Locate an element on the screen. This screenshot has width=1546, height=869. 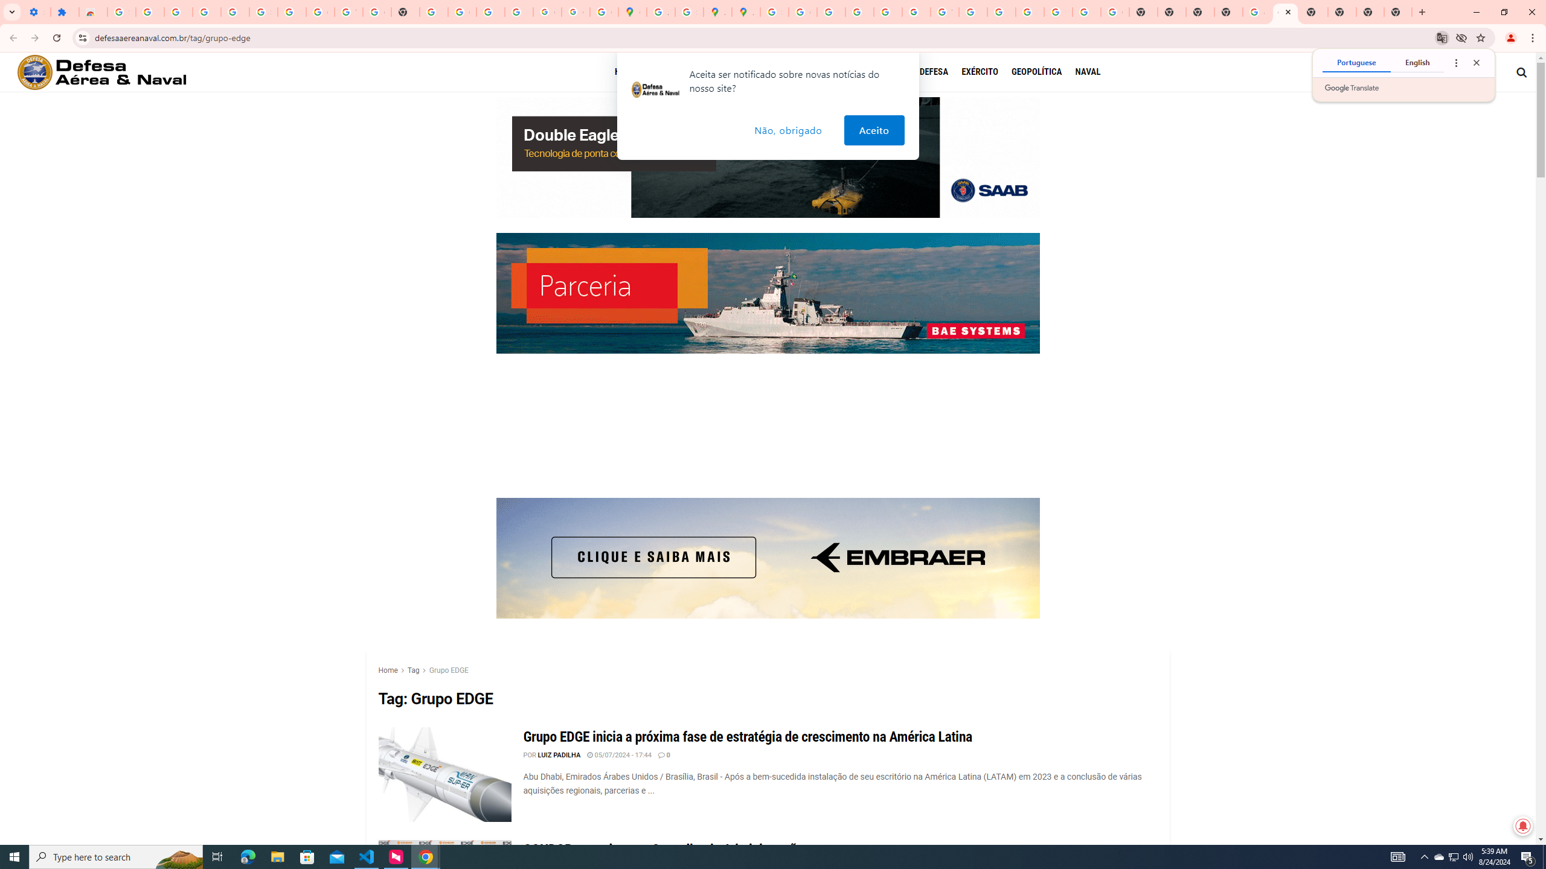
notification icon is located at coordinates (655, 91).